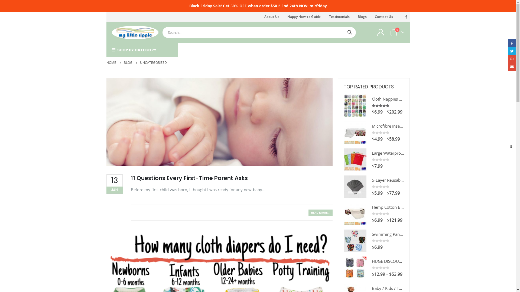  What do you see at coordinates (350, 32) in the screenshot?
I see `Search` at bounding box center [350, 32].